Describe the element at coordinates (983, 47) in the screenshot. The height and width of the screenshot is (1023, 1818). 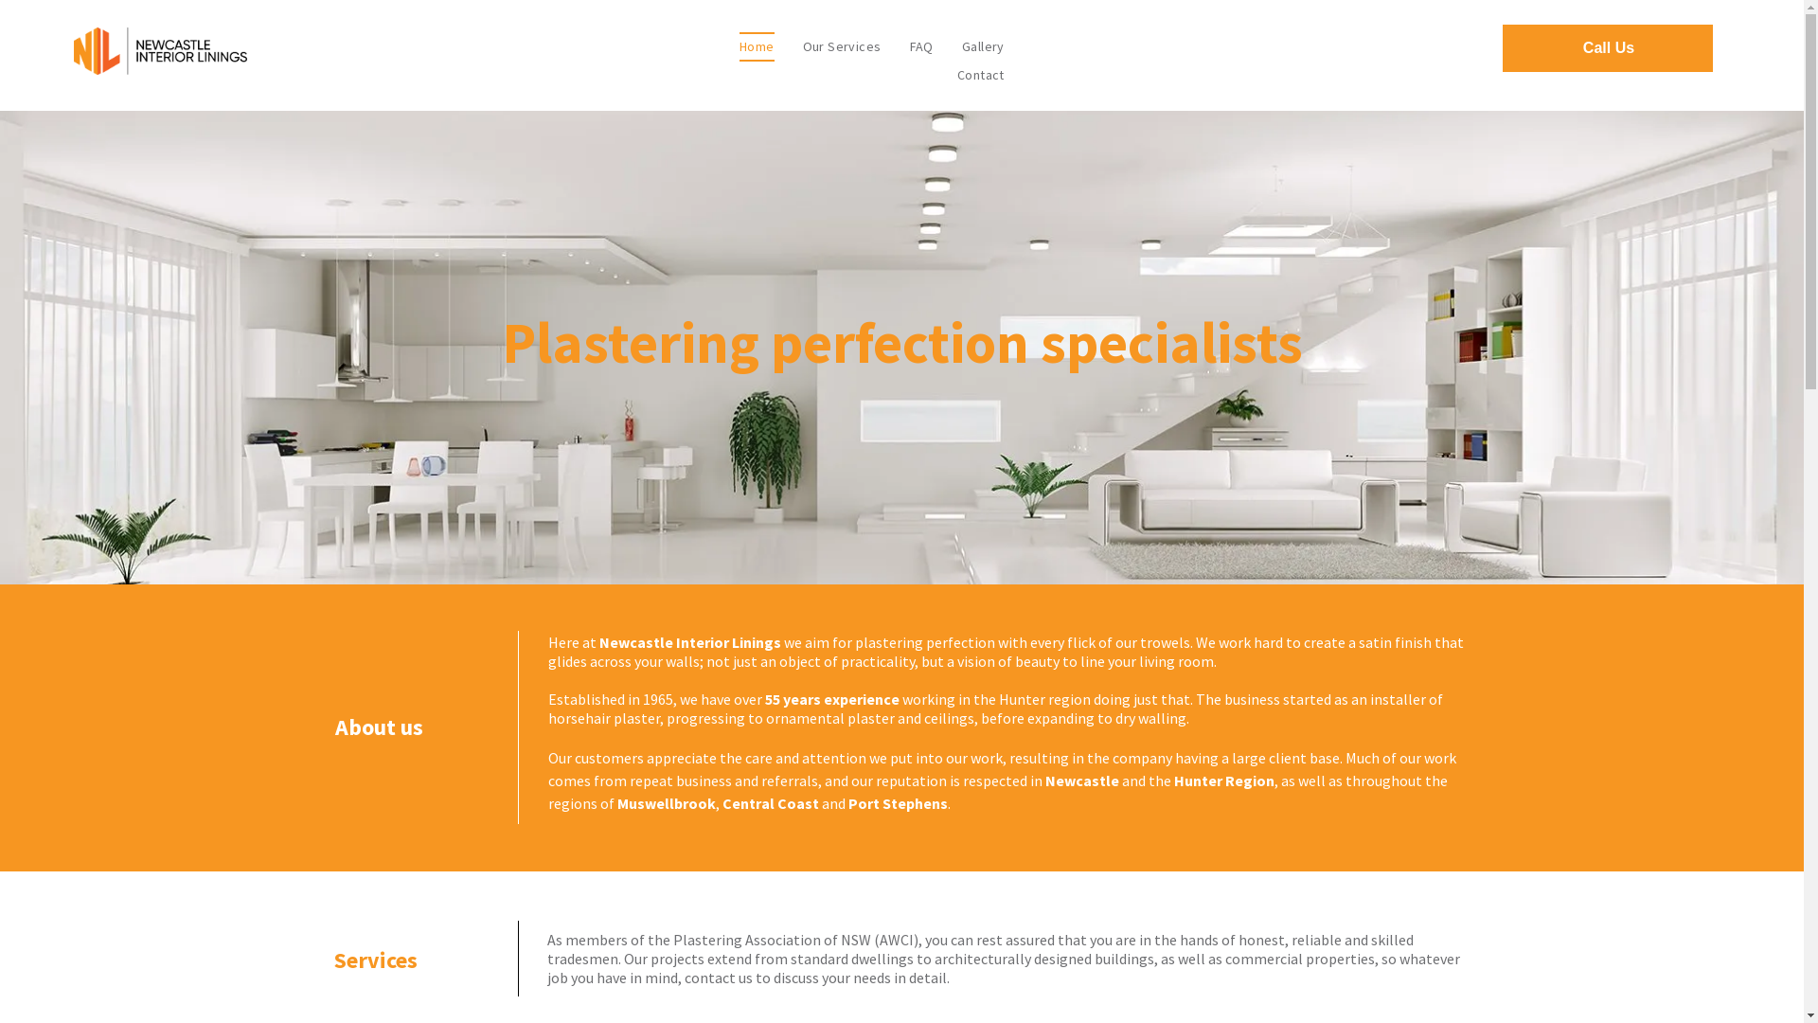
I see `Gallery` at that location.